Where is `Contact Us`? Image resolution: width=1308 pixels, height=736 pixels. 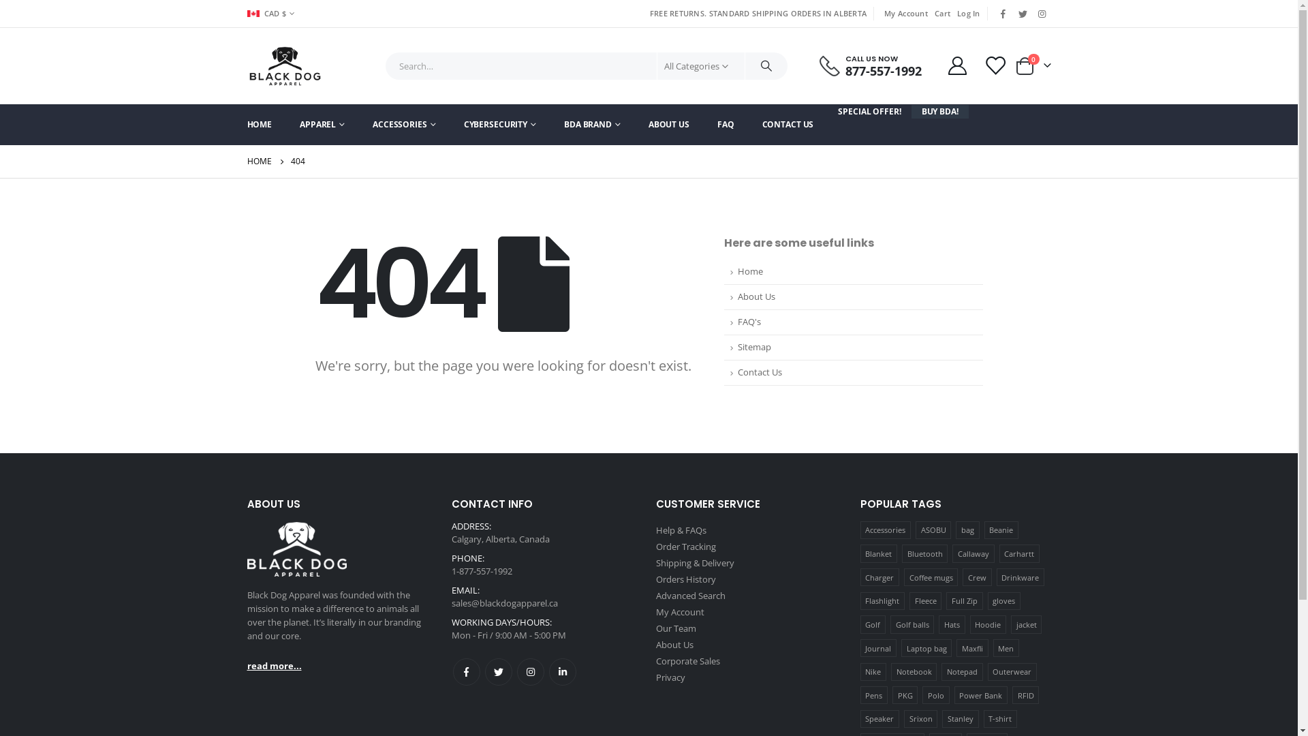 Contact Us is located at coordinates (853, 373).